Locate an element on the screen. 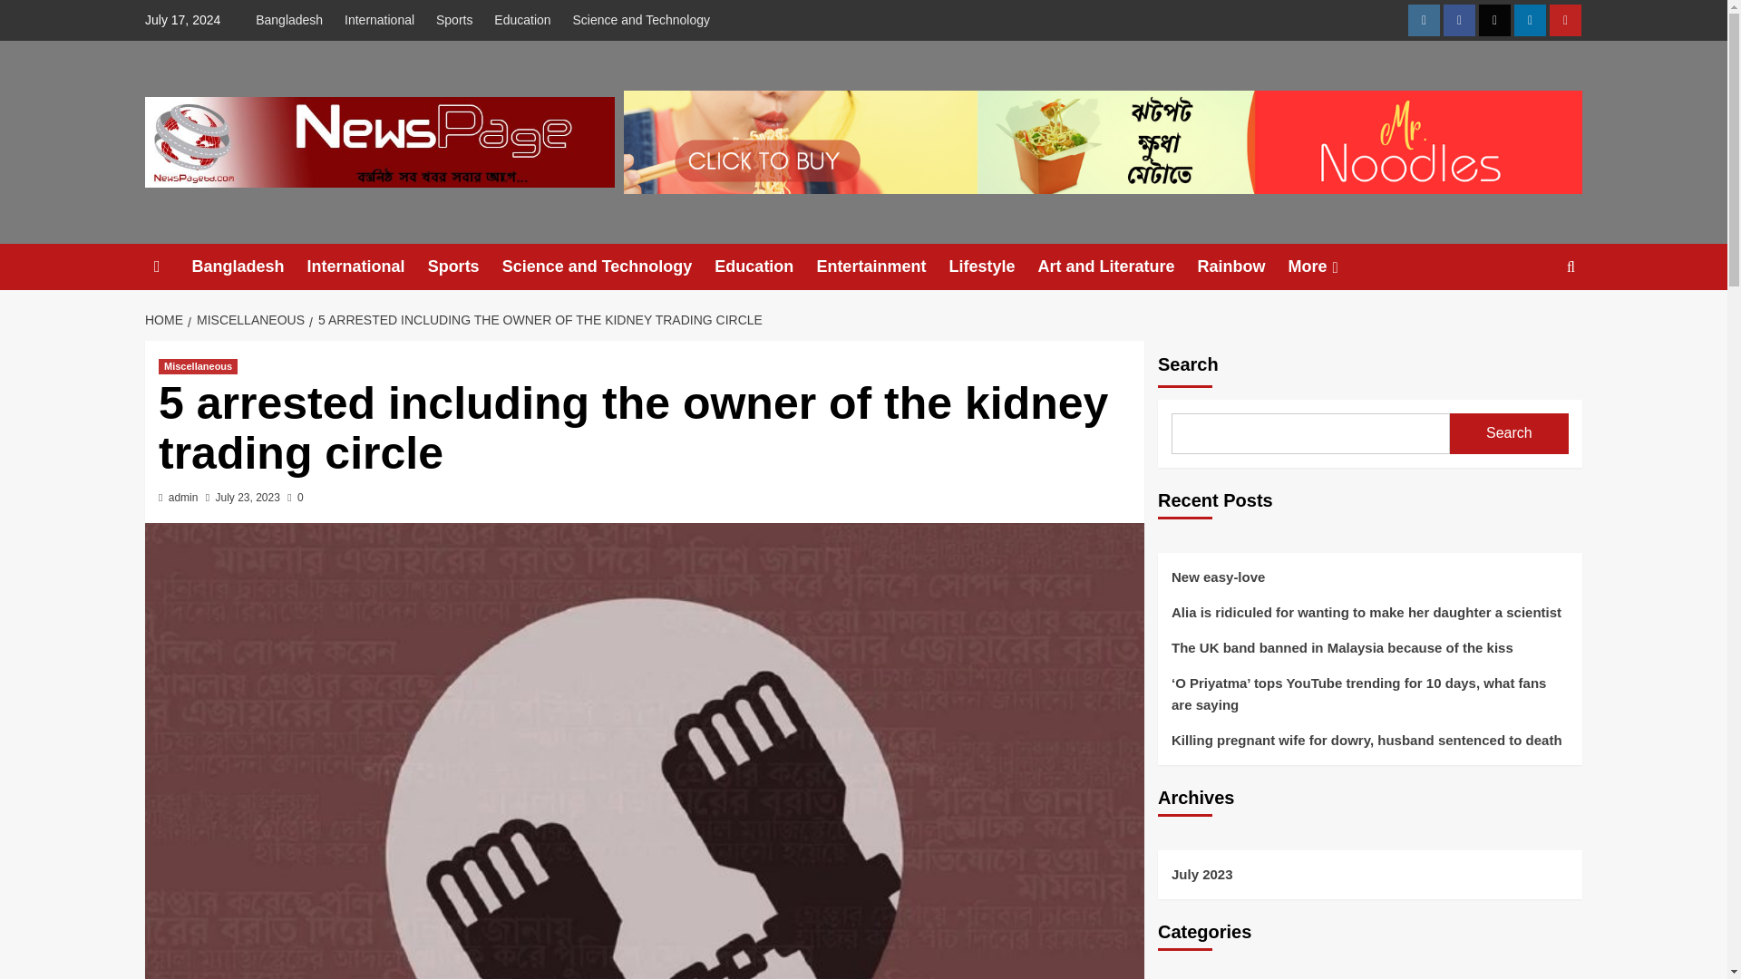 The width and height of the screenshot is (1741, 979). International is located at coordinates (379, 20).